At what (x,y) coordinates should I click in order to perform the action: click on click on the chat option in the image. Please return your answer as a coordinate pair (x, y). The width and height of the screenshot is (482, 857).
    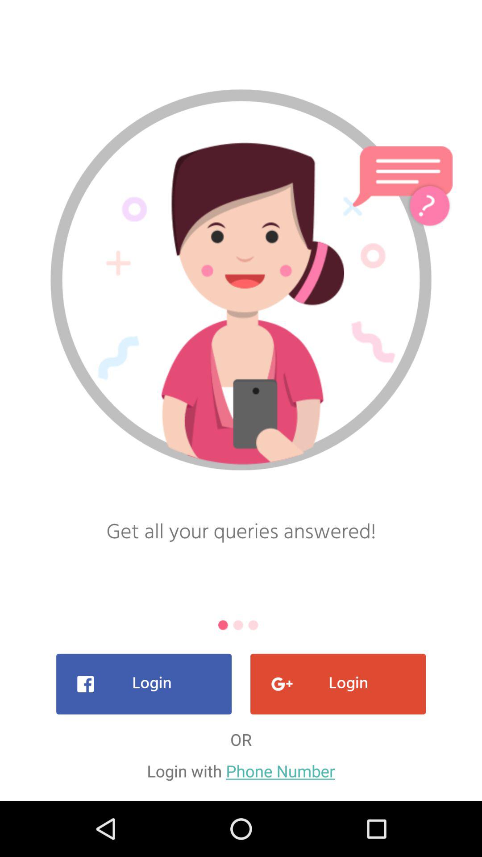
    Looking at the image, I should click on (403, 179).